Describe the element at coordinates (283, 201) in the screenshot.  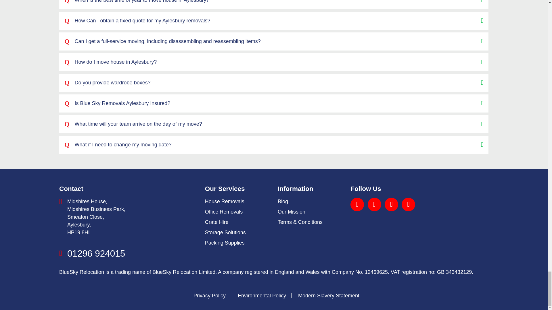
I see `Blog` at that location.